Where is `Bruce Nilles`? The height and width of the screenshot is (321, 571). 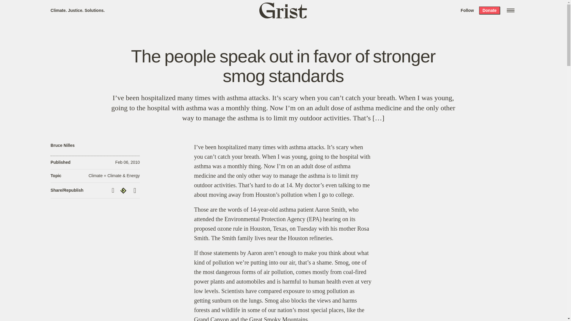
Bruce Nilles is located at coordinates (62, 145).